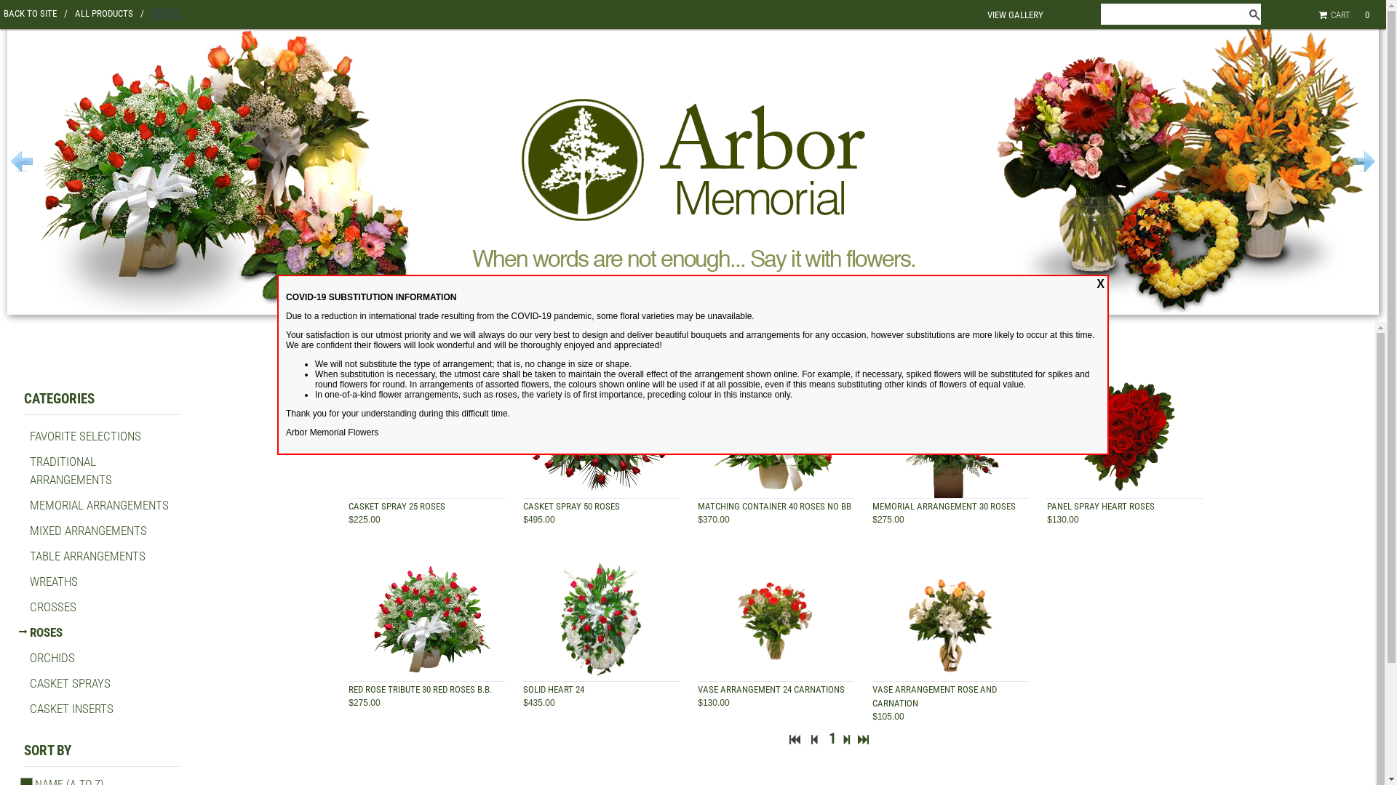  What do you see at coordinates (421, 689) in the screenshot?
I see `RED ROSE TRIBUTE 30 RED ROSES B.B.` at bounding box center [421, 689].